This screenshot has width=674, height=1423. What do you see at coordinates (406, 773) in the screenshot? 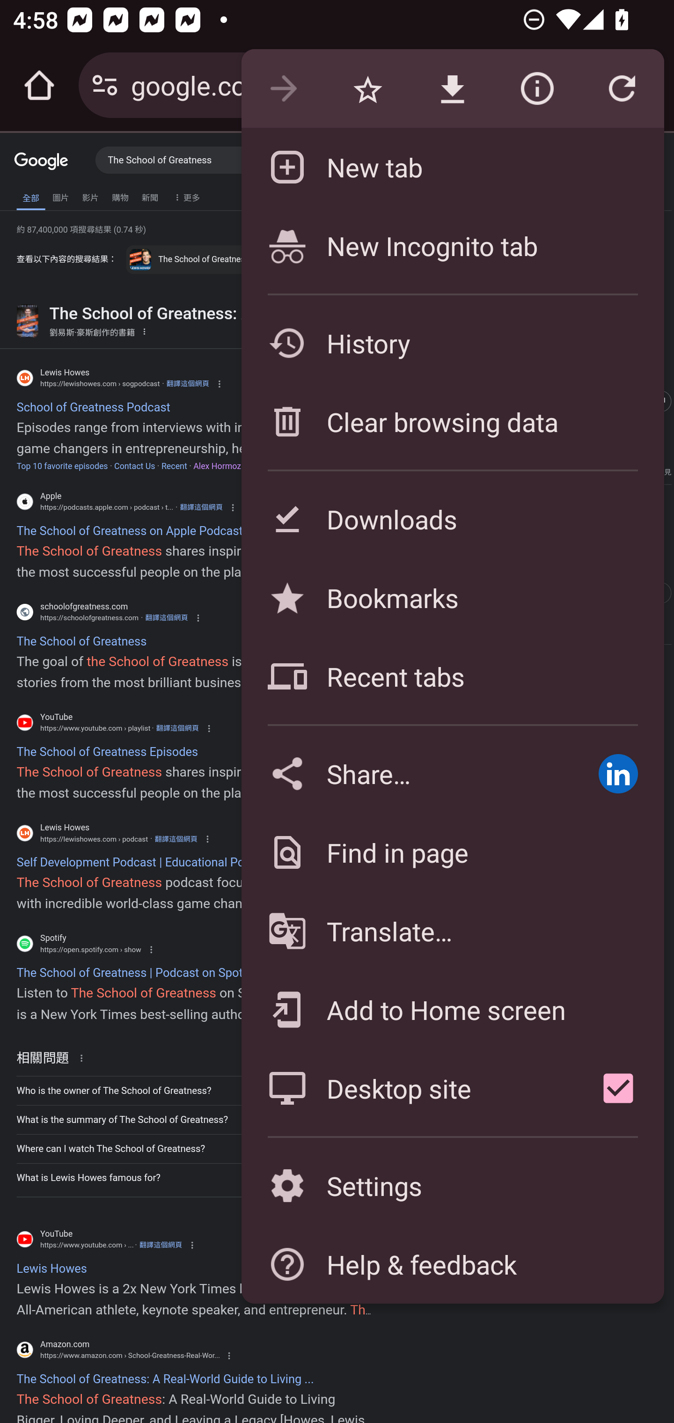
I see `Share…` at bounding box center [406, 773].